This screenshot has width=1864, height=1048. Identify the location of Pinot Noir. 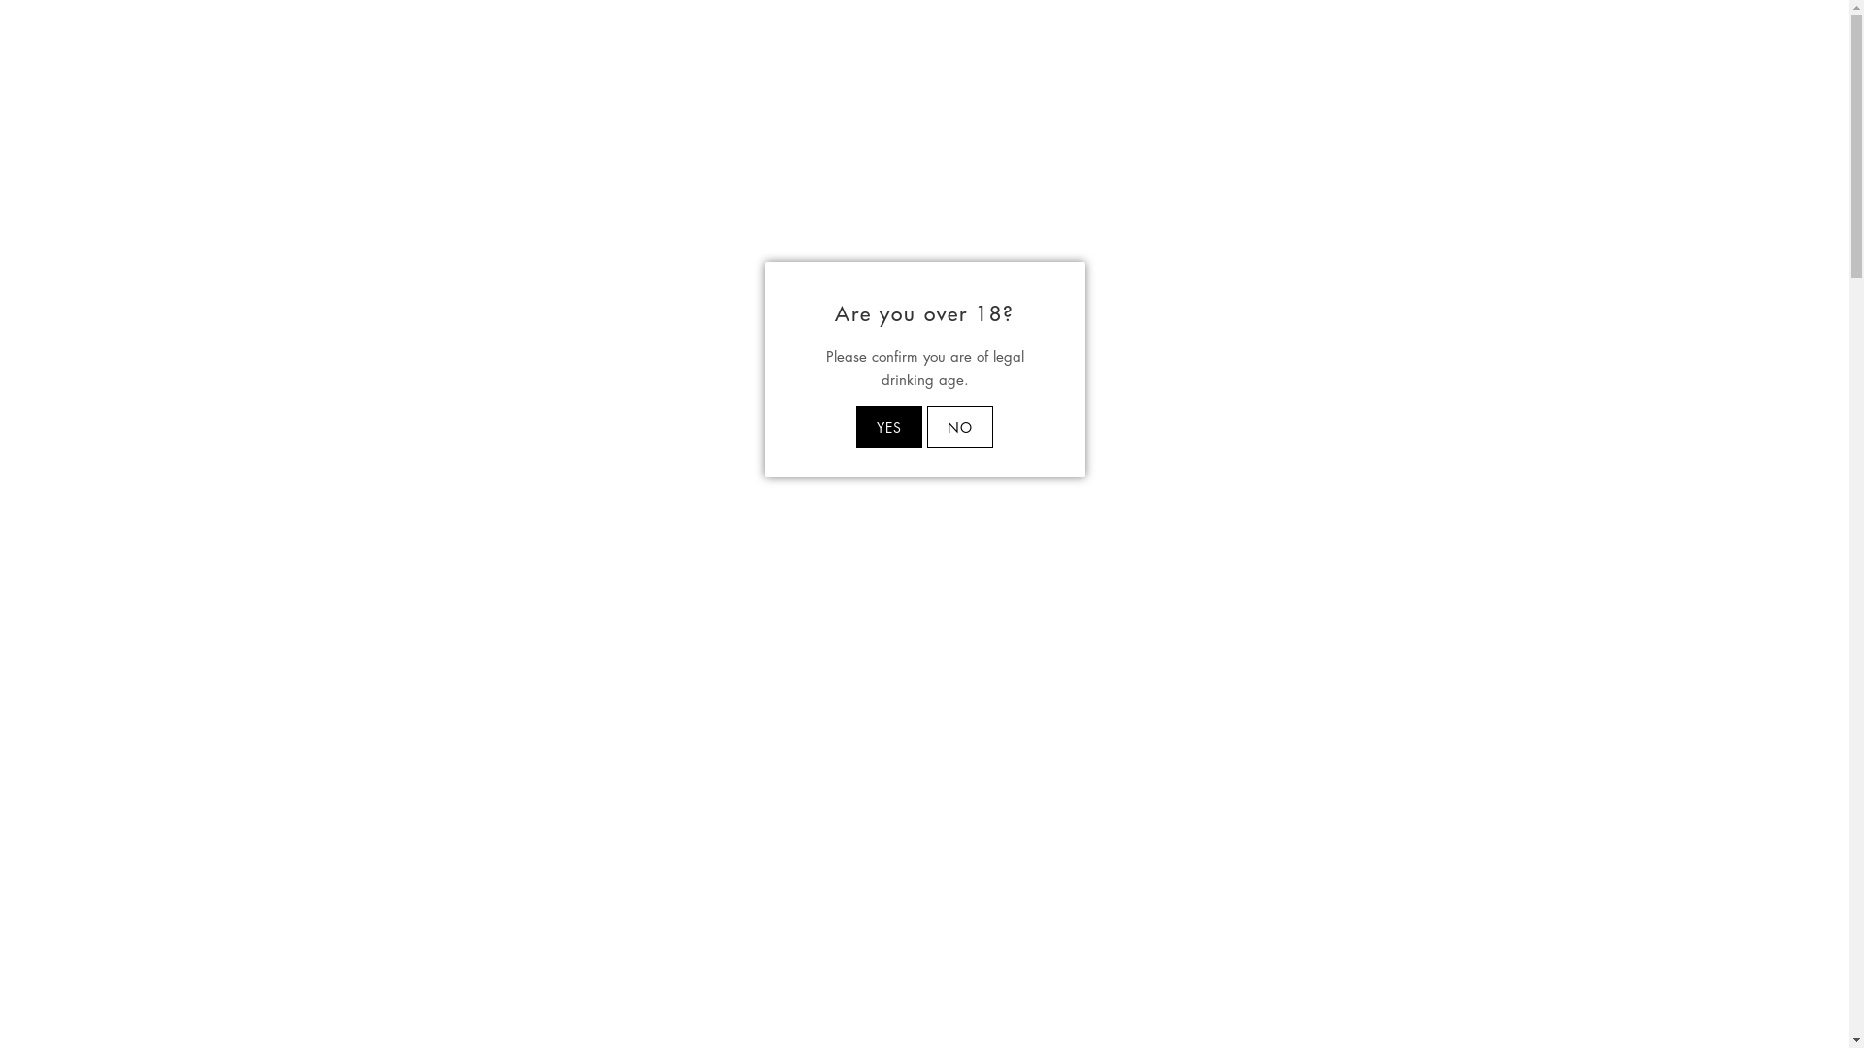
(190, 365).